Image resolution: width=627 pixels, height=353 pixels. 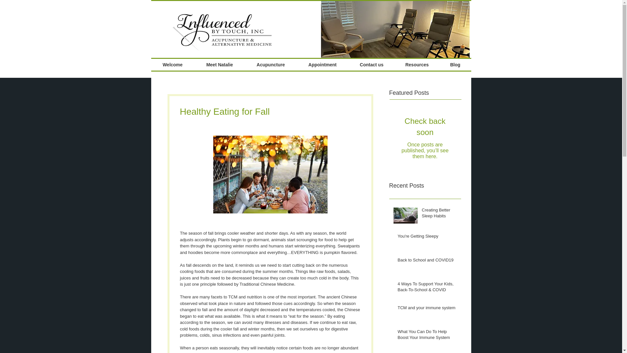 What do you see at coordinates (270, 65) in the screenshot?
I see `Acupuncture` at bounding box center [270, 65].